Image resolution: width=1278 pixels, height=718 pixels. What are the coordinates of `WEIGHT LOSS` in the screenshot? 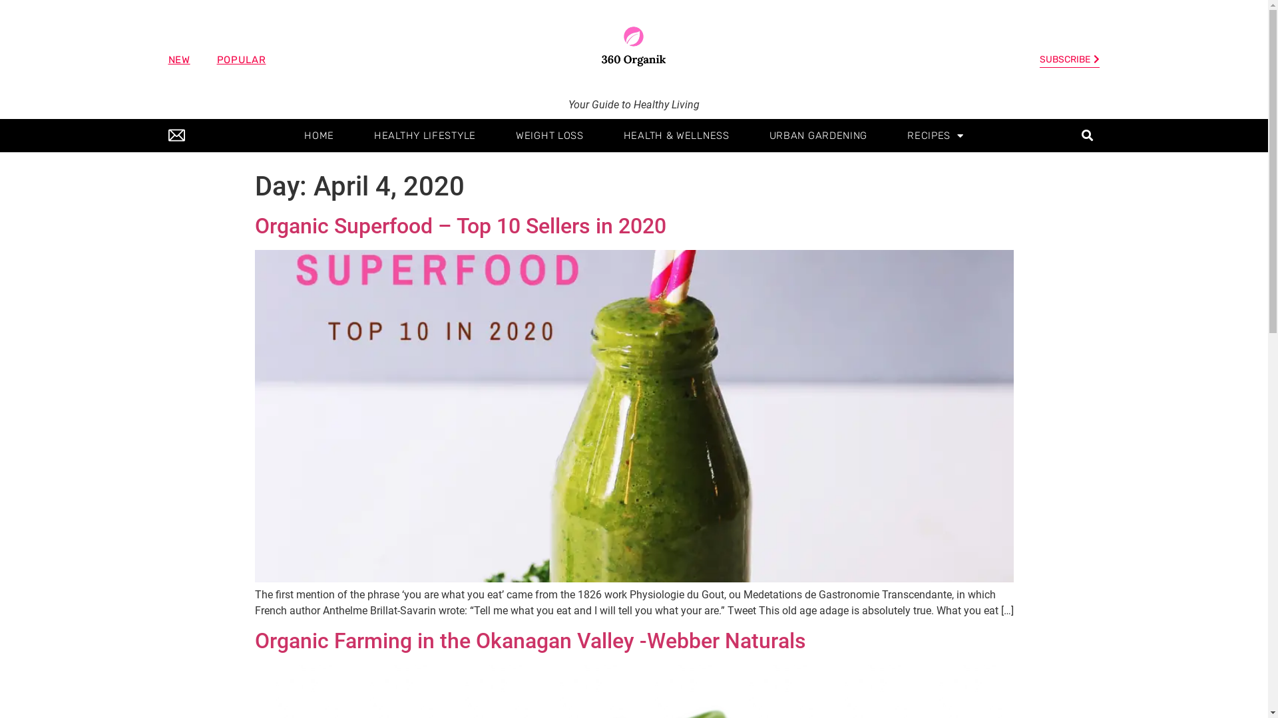 It's located at (550, 136).